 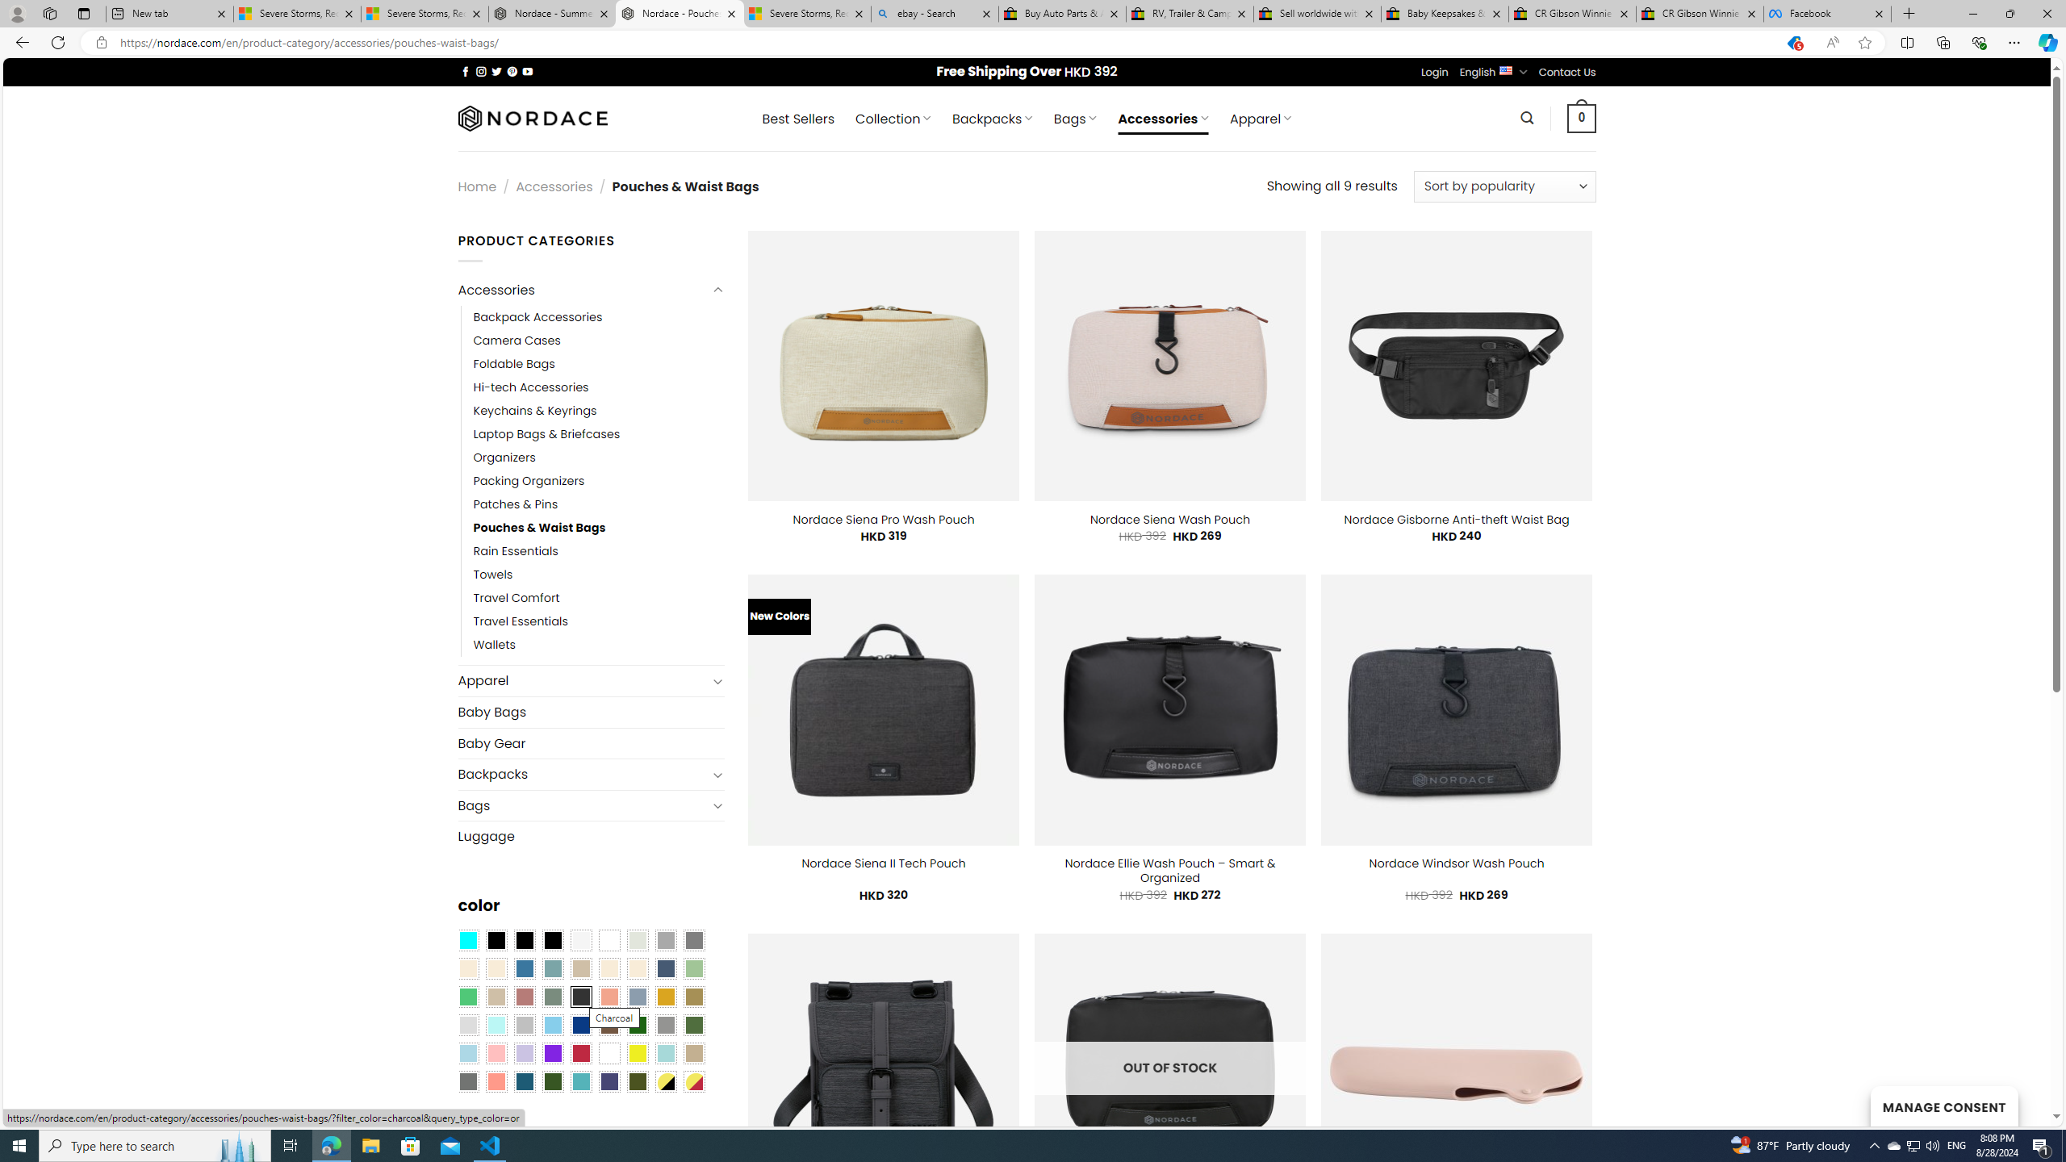 What do you see at coordinates (497, 71) in the screenshot?
I see `Follow on Twitter` at bounding box center [497, 71].